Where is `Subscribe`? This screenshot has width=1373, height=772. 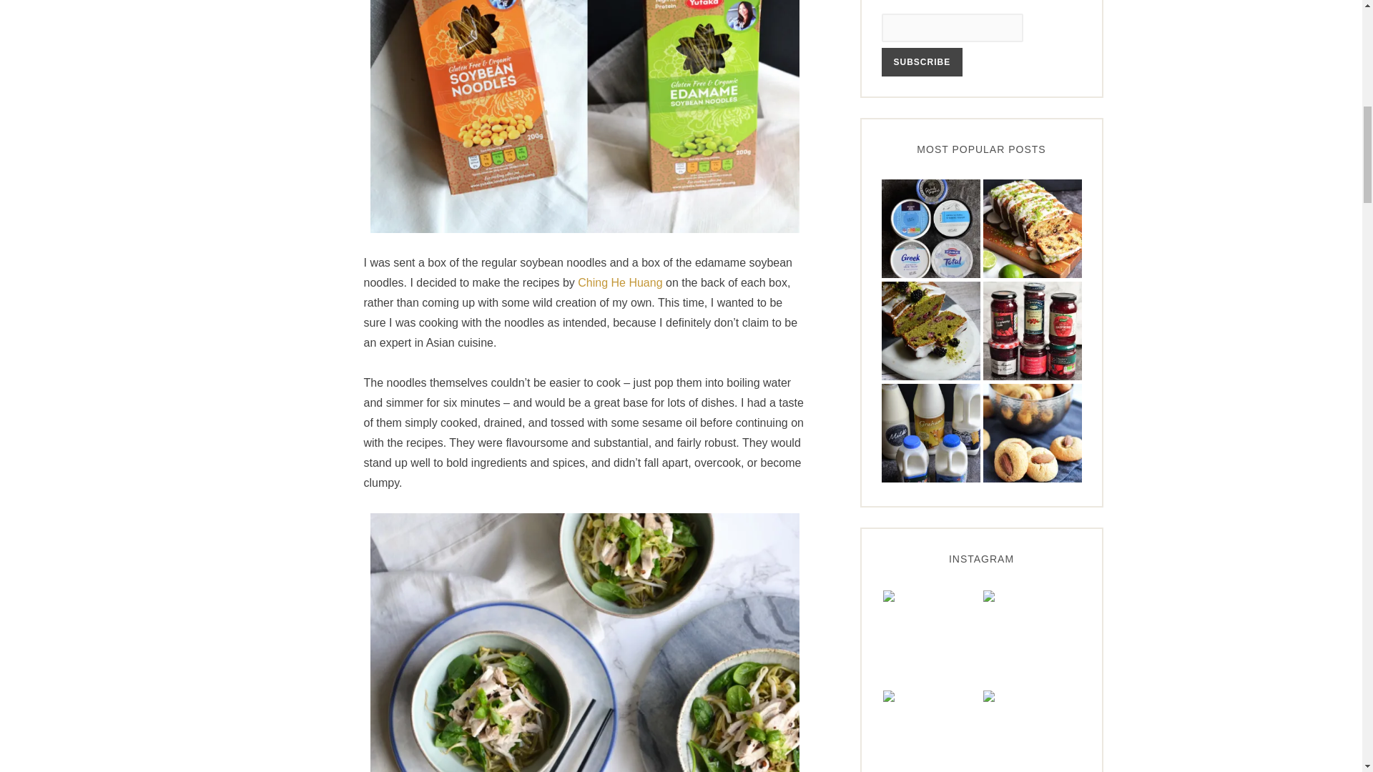 Subscribe is located at coordinates (921, 61).